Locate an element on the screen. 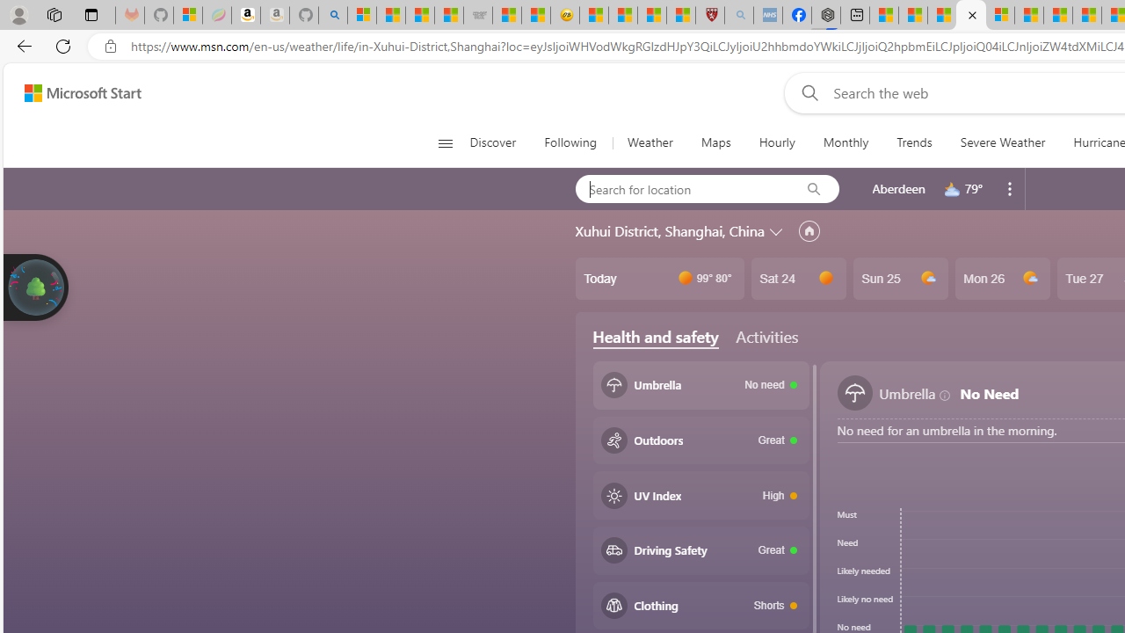 This screenshot has width=1125, height=633. UV index High is located at coordinates (701, 495).